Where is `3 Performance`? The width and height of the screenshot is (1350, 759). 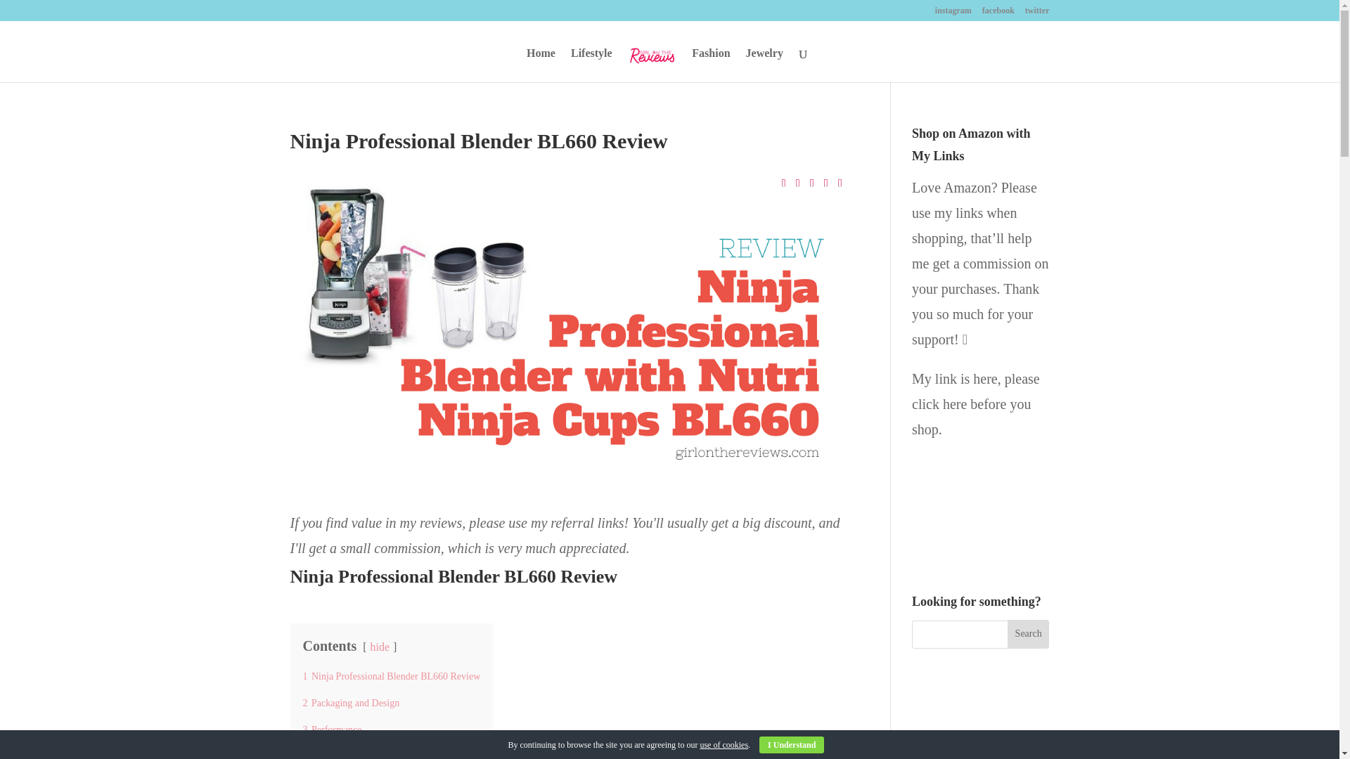 3 Performance is located at coordinates (332, 729).